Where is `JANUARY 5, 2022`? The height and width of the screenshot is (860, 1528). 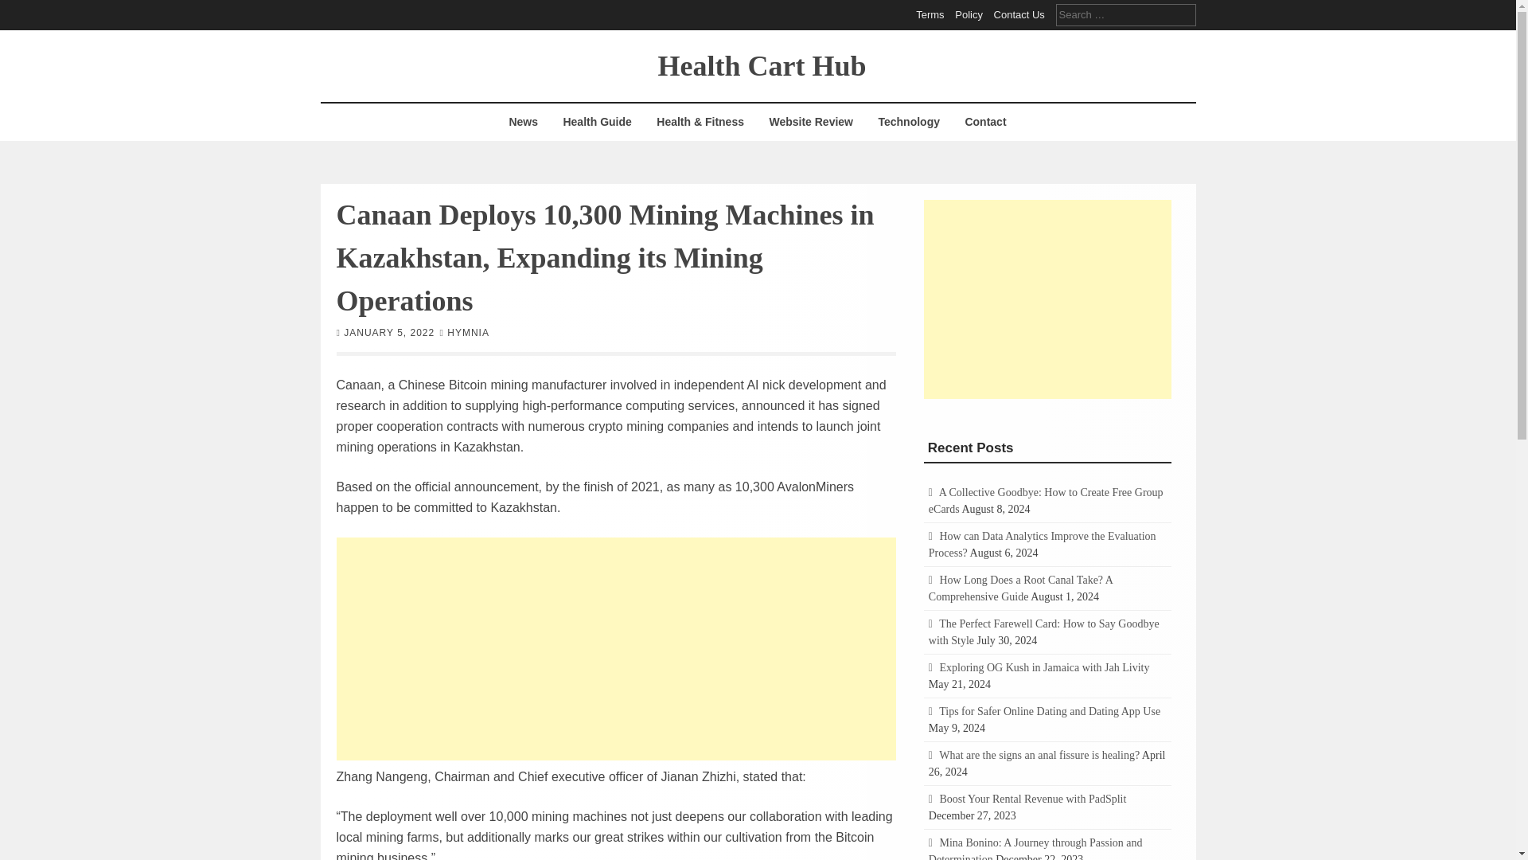
JANUARY 5, 2022 is located at coordinates (388, 332).